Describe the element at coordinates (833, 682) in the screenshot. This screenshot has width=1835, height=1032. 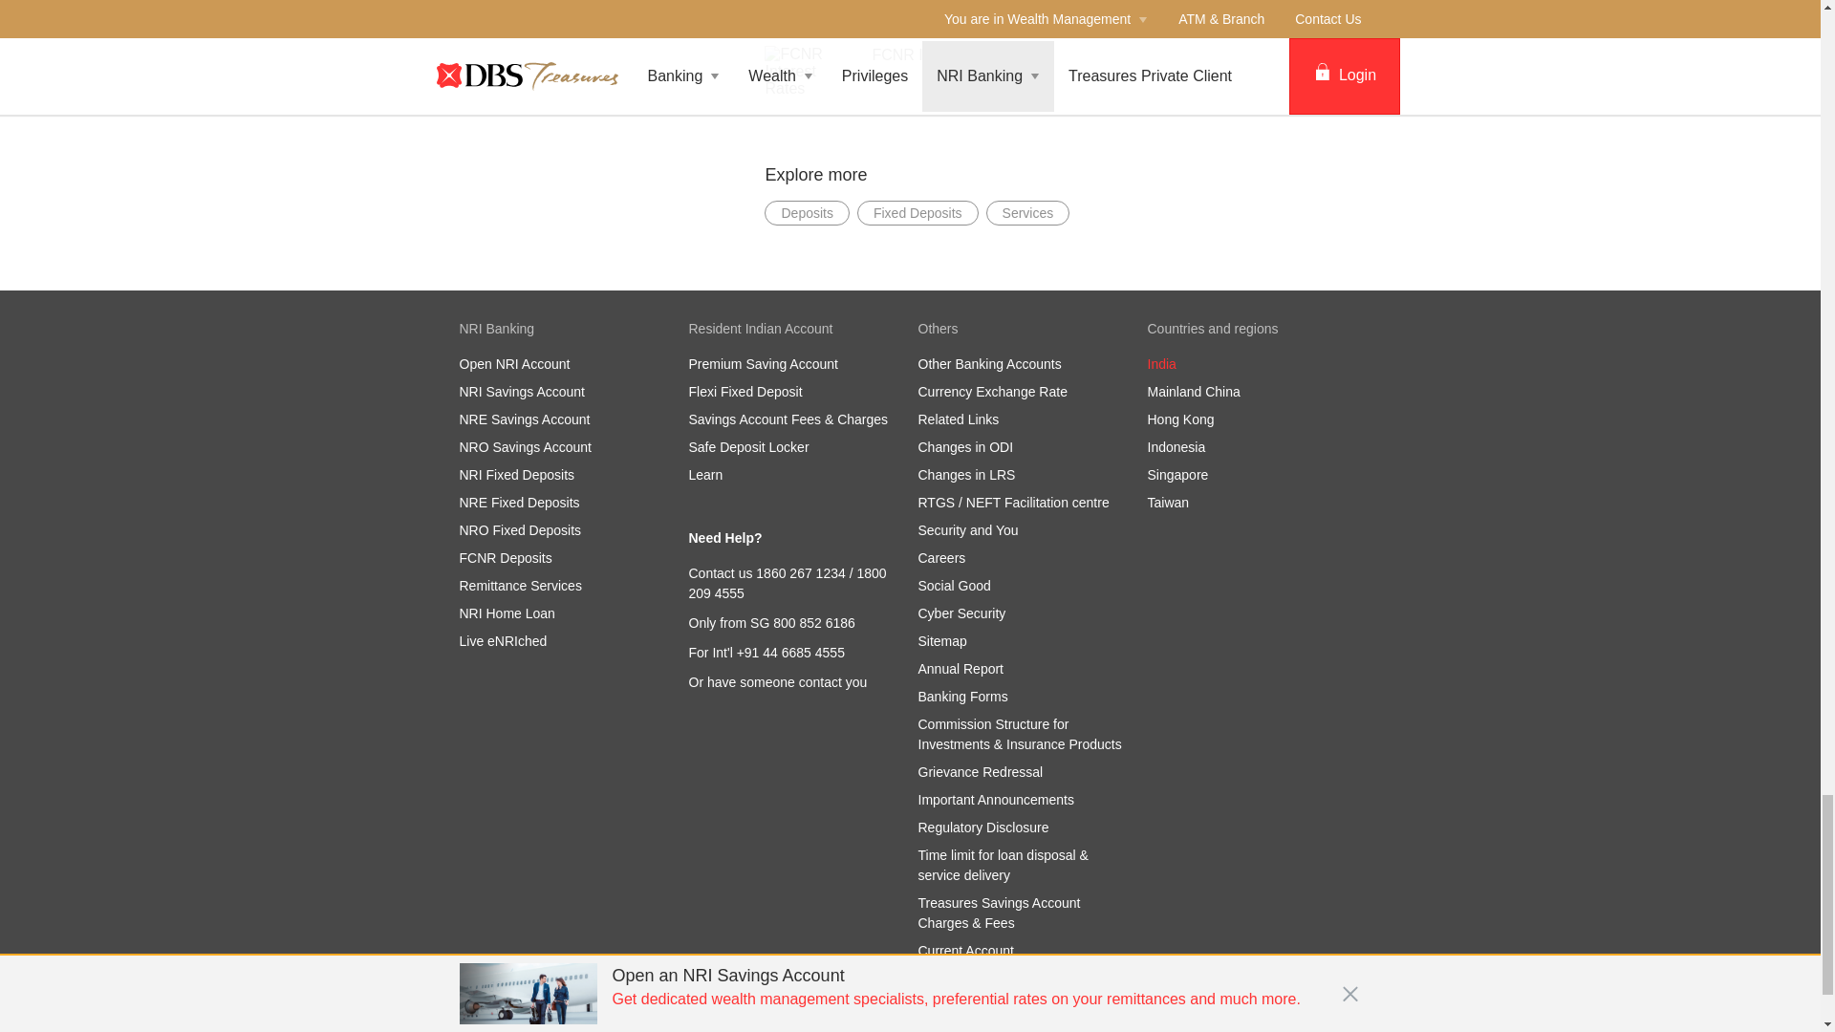
I see `contact you` at that location.